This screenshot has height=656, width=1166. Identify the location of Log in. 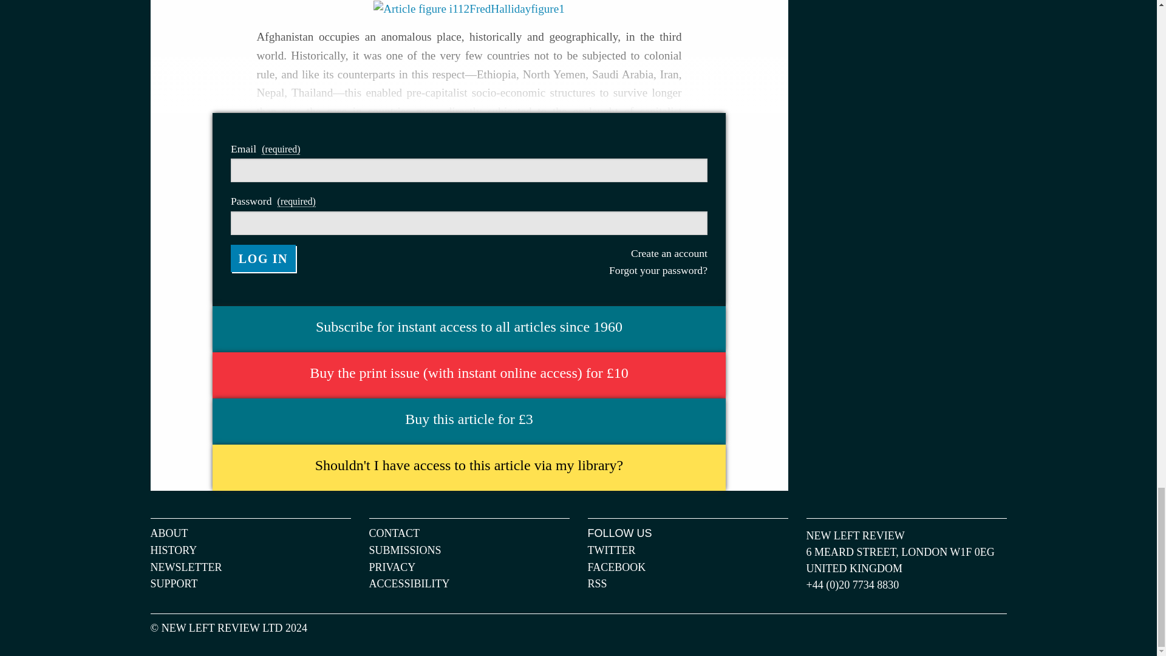
(264, 259).